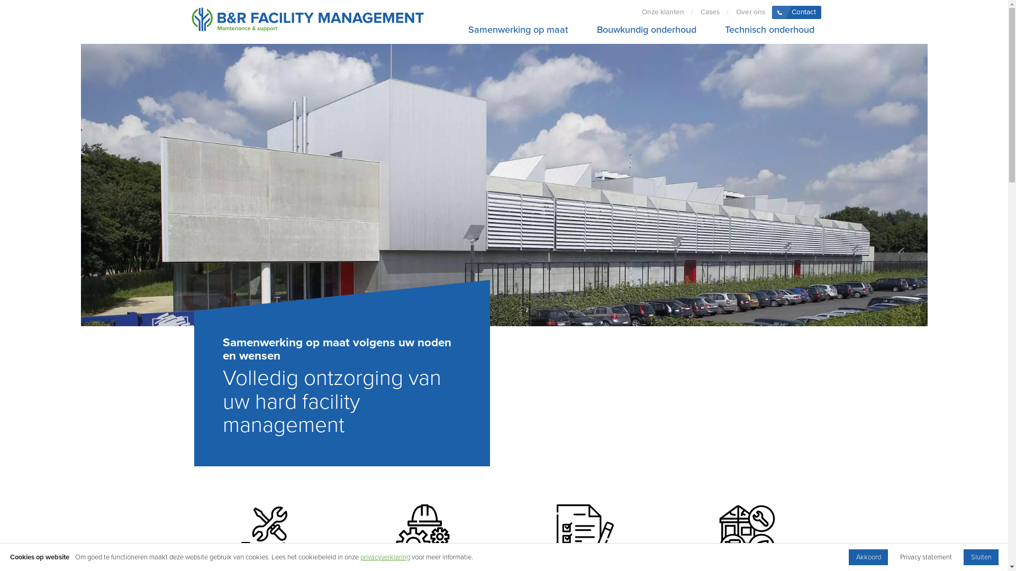  I want to click on Sluiten, so click(981, 557).